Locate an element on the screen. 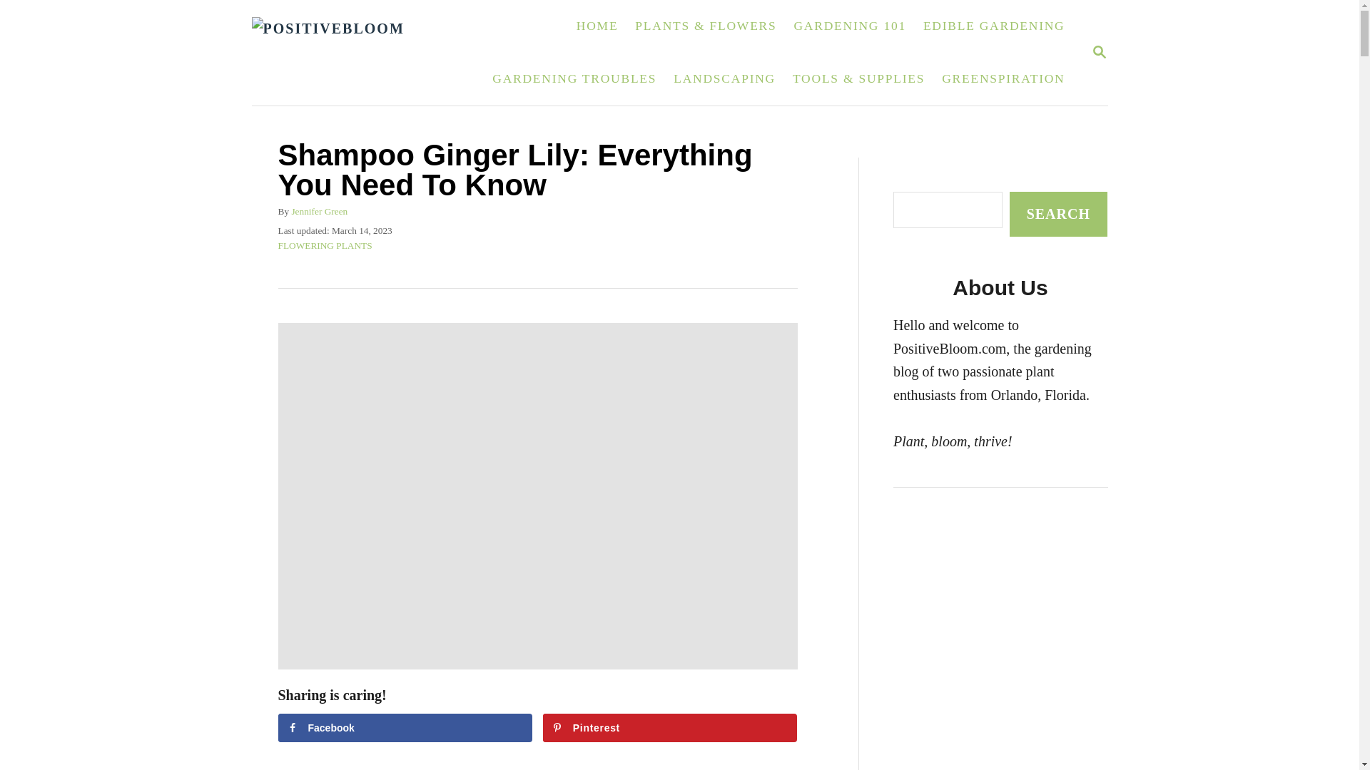 This screenshot has height=770, width=1370. GARDENING 101 is located at coordinates (1099, 51).